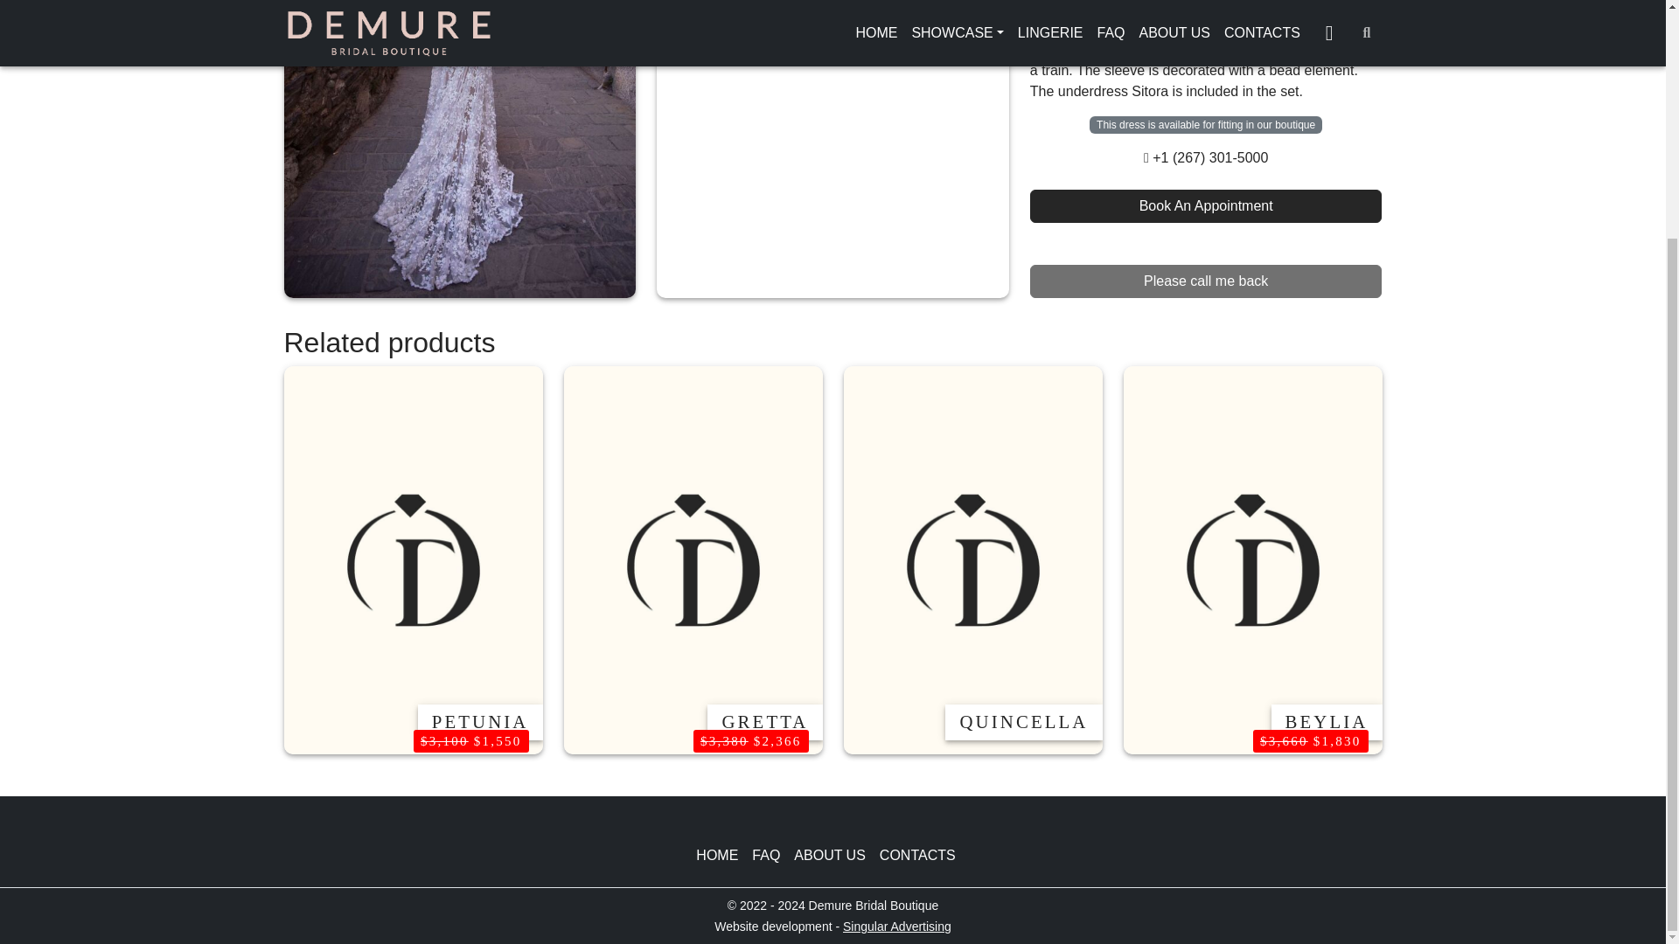  Describe the element at coordinates (724, 856) in the screenshot. I see `HOME` at that location.